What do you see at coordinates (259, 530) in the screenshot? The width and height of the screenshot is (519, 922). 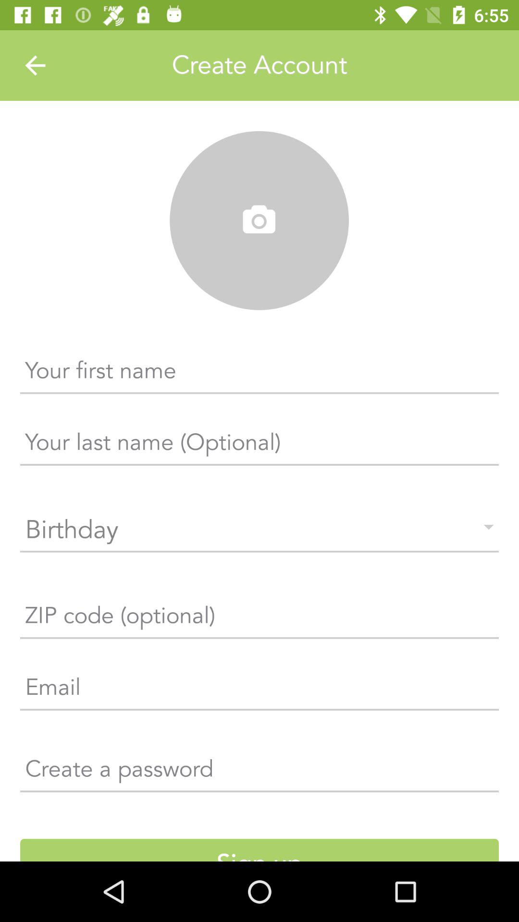 I see `select the field below the your last name` at bounding box center [259, 530].